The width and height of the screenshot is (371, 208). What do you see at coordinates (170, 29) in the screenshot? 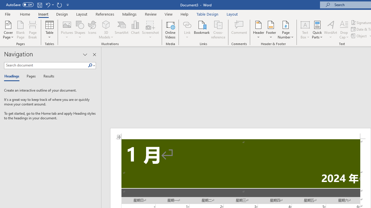
I see `Online Videos...` at bounding box center [170, 29].